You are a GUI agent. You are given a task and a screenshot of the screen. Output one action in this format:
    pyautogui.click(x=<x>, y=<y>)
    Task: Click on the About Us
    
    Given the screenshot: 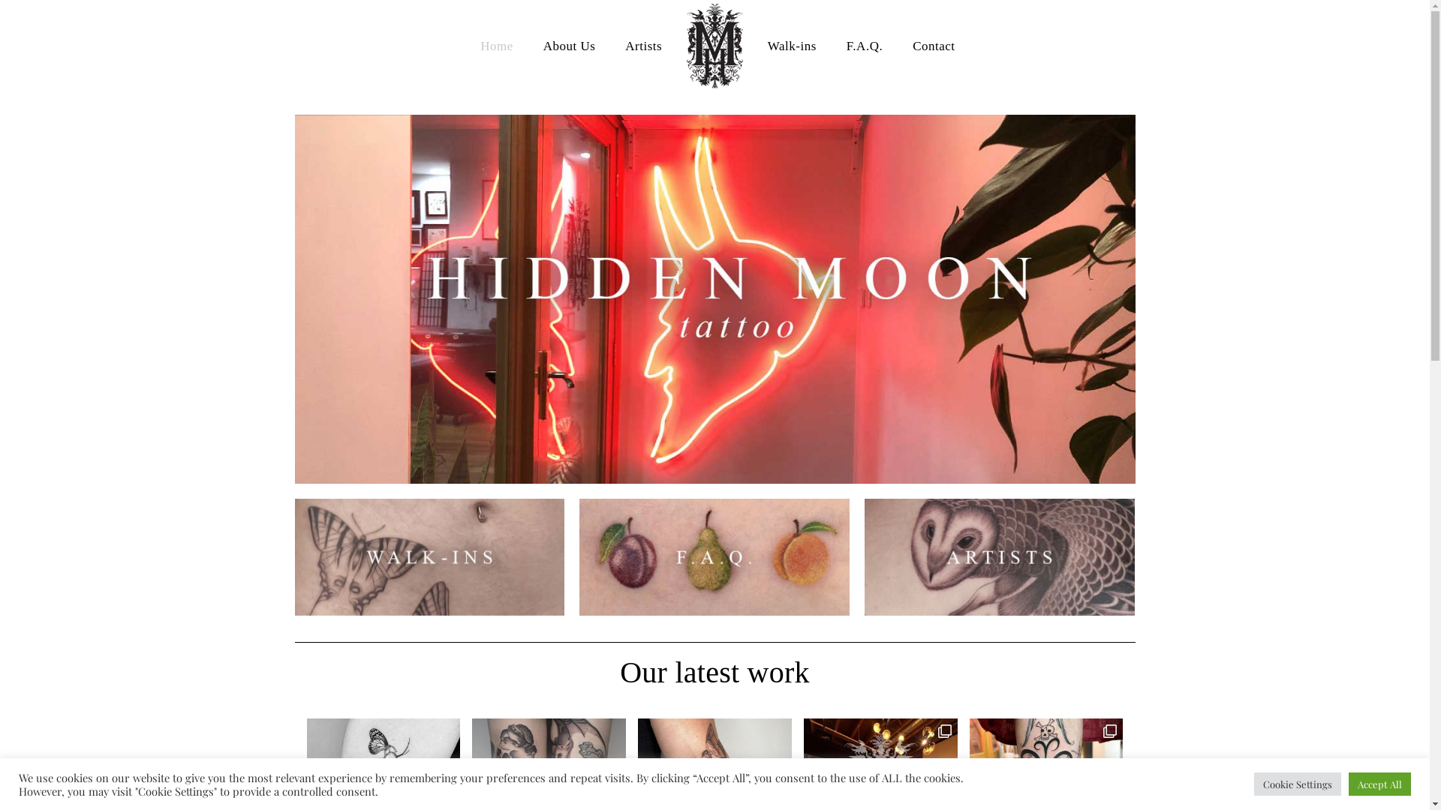 What is the action you would take?
    pyautogui.click(x=570, y=46)
    